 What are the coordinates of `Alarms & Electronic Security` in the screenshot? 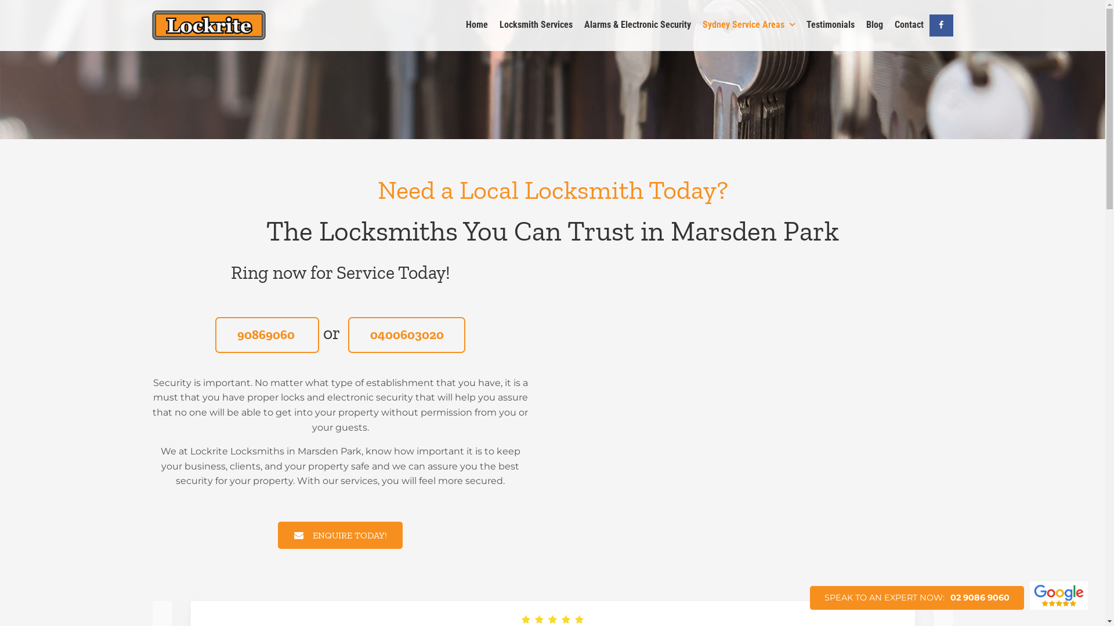 It's located at (638, 26).